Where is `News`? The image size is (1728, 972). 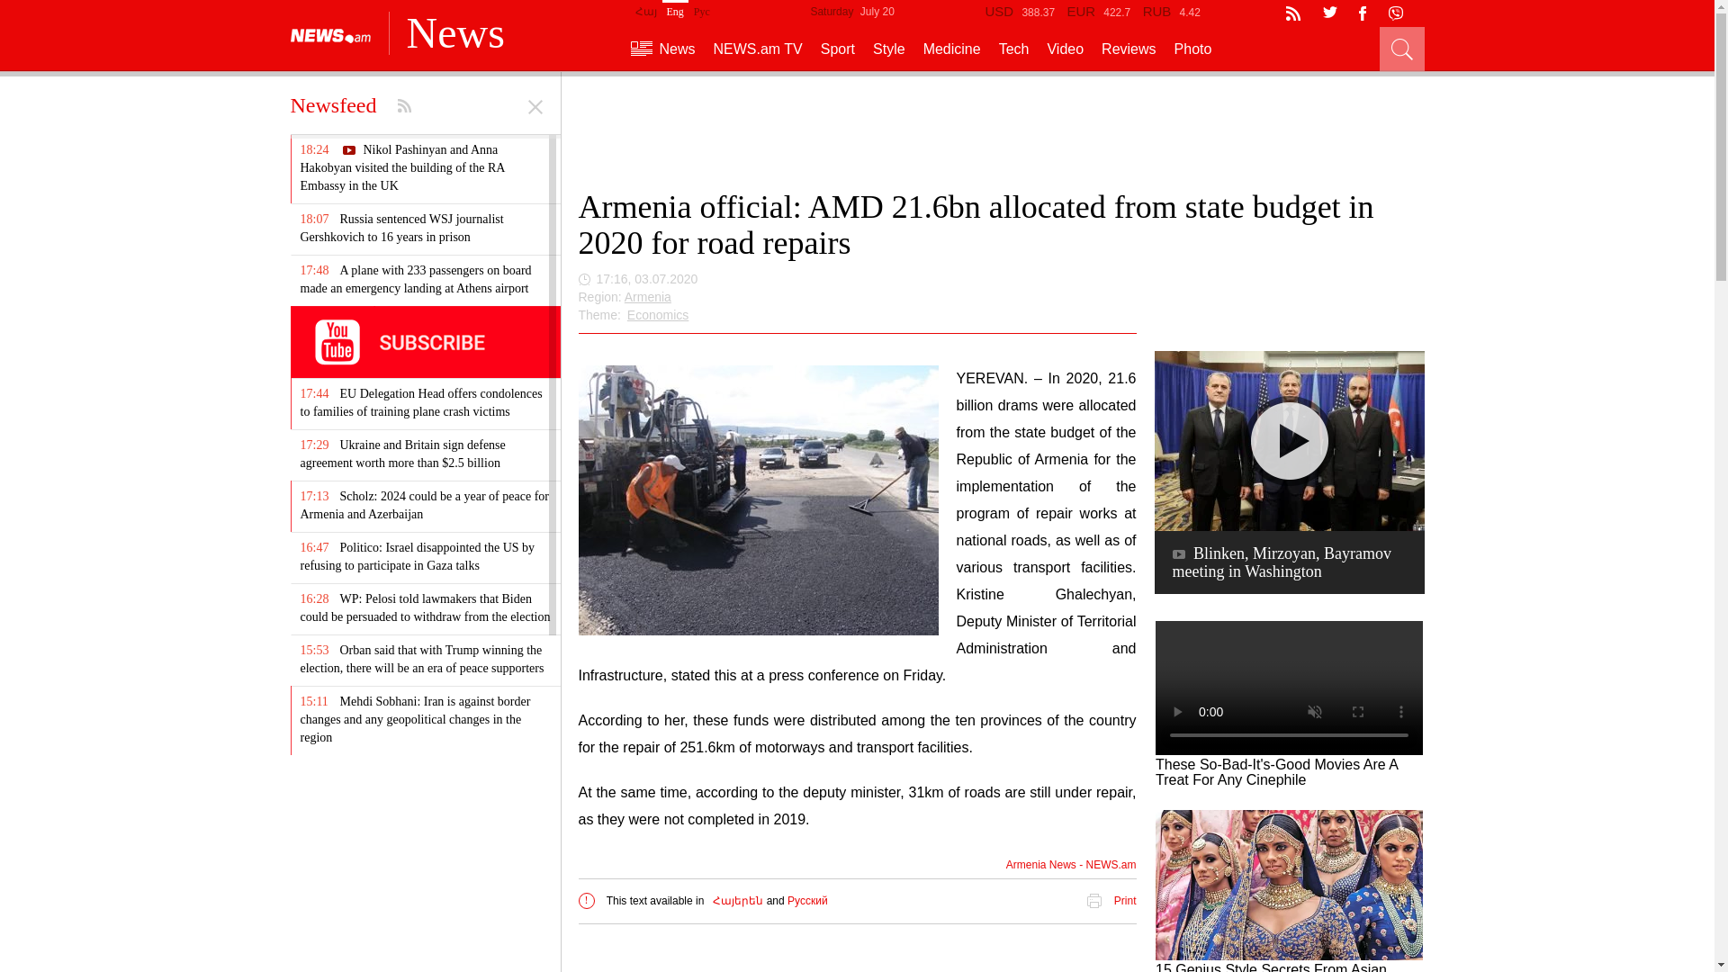
News is located at coordinates (662, 49).